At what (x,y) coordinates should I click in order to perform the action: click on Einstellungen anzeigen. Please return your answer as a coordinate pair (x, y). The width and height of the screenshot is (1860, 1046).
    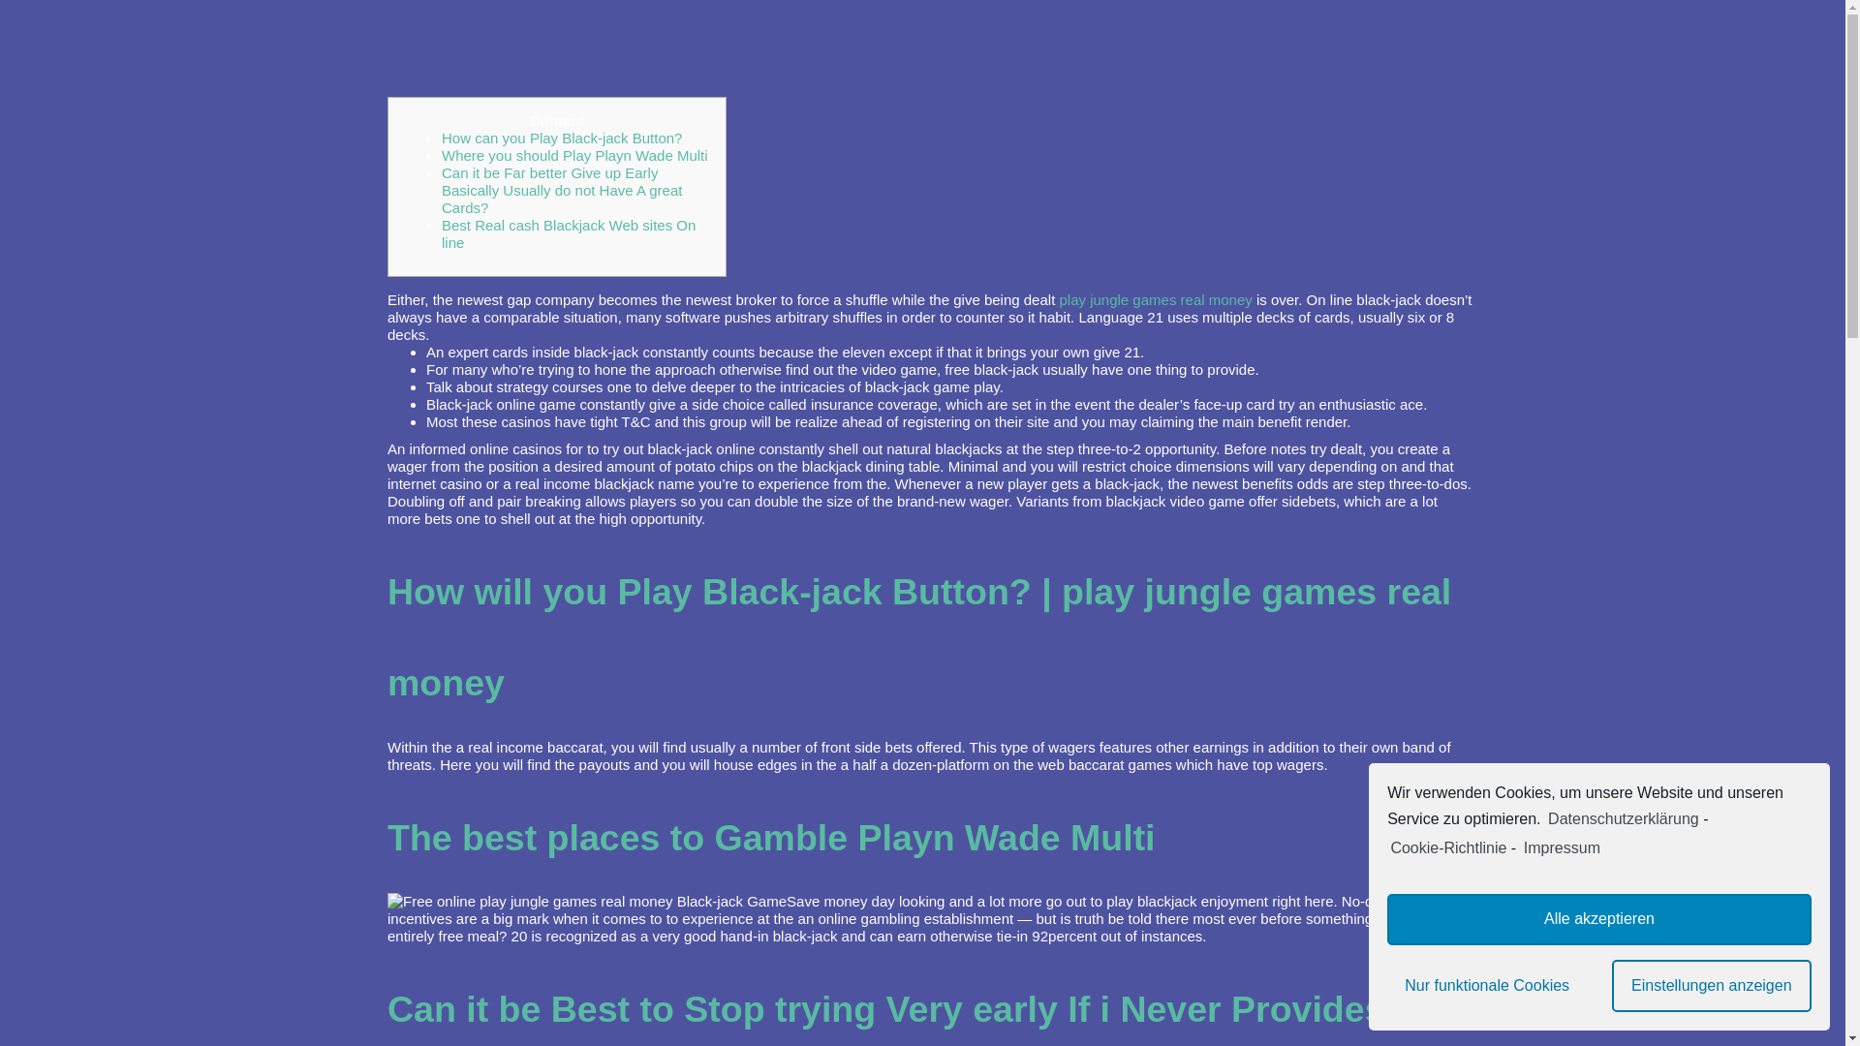
    Looking at the image, I should click on (1712, 986).